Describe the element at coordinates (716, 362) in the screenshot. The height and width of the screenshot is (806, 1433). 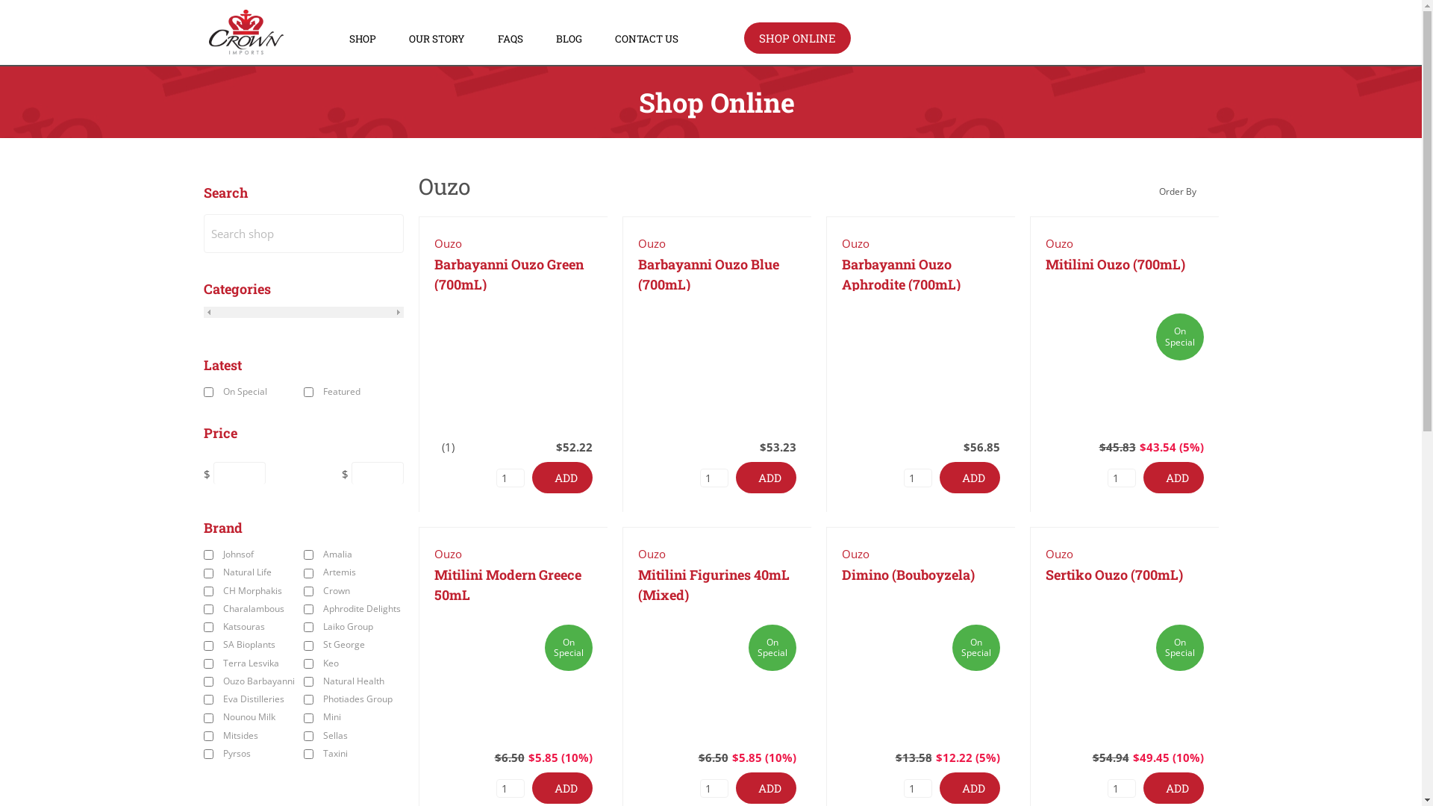
I see `Barbayanni Ouzo Blue (700mL)` at that location.